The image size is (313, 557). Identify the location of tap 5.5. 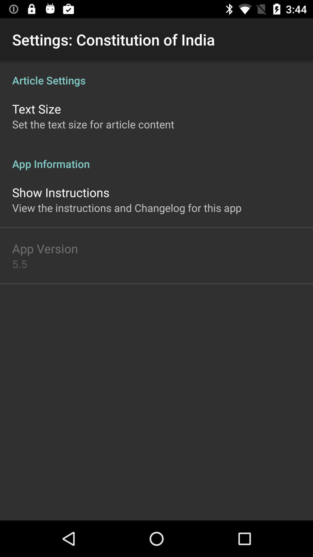
(20, 264).